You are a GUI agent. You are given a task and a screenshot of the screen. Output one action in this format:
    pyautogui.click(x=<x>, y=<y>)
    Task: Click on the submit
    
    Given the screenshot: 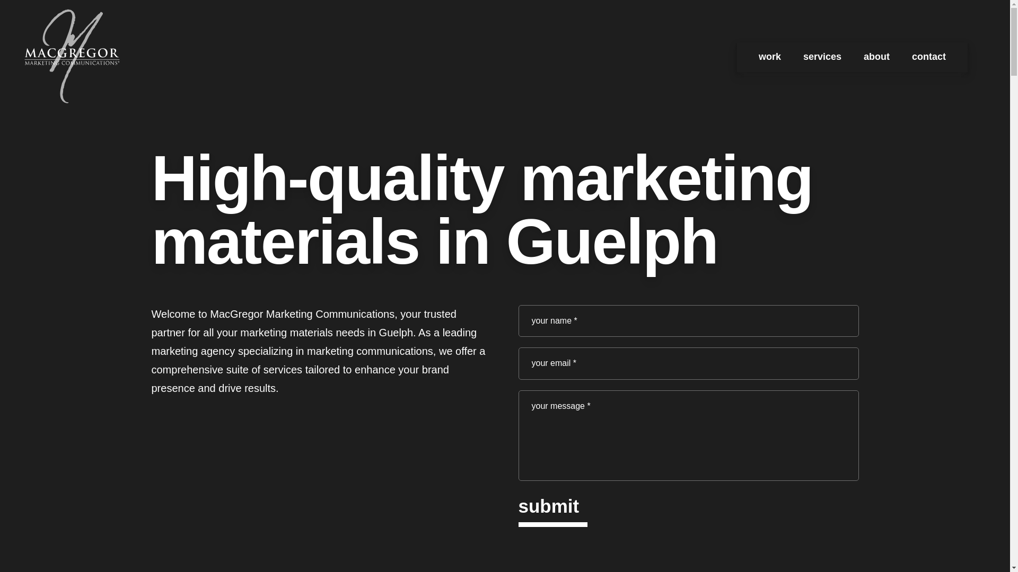 What is the action you would take?
    pyautogui.click(x=548, y=509)
    